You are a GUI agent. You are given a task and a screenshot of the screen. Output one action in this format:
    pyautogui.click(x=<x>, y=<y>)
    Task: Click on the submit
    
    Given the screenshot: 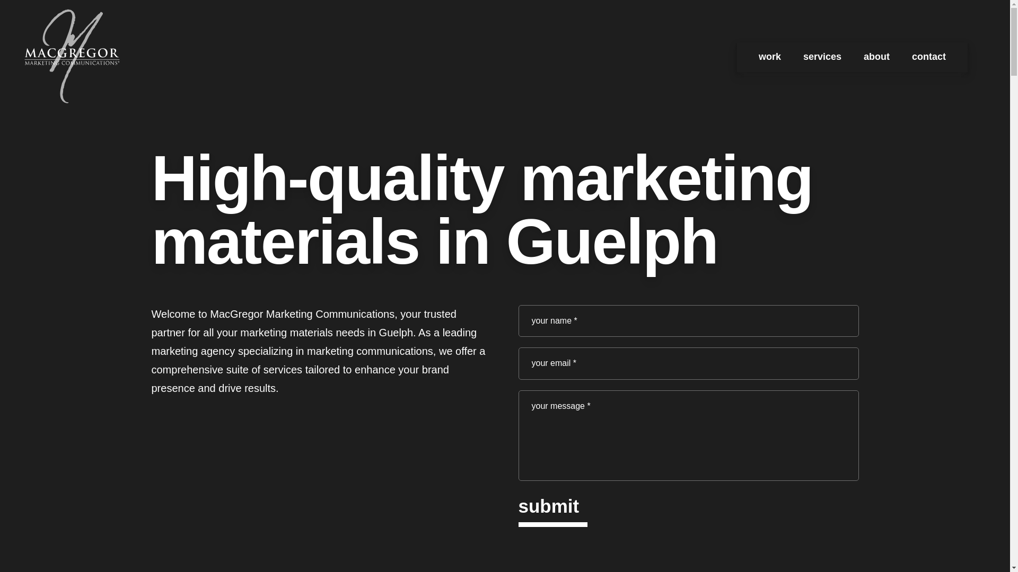 What is the action you would take?
    pyautogui.click(x=548, y=509)
    